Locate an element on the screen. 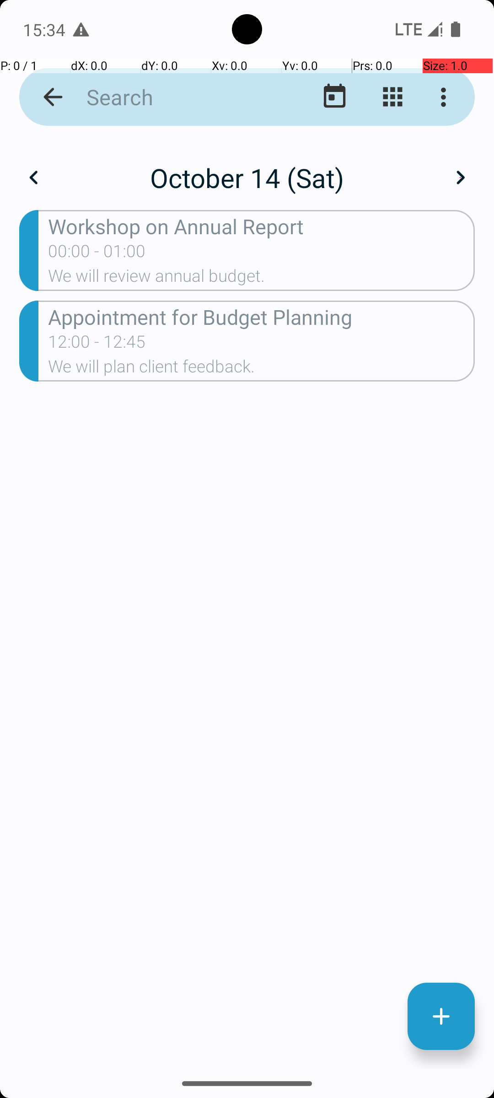  00:00 - 01:00 is located at coordinates (97, 254).